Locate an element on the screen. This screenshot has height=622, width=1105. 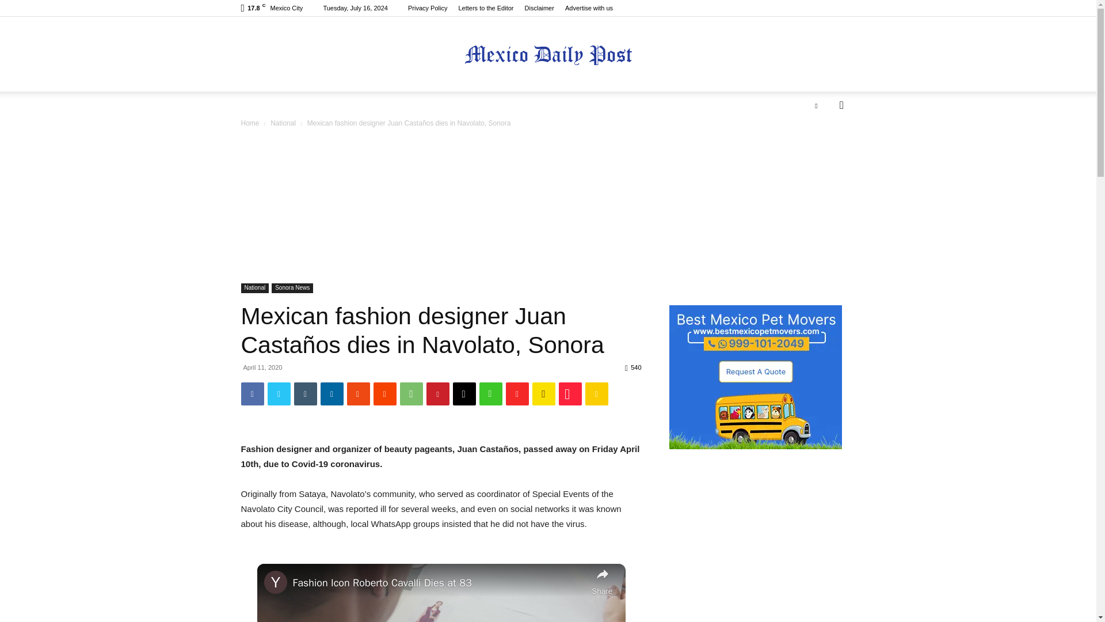
Digg is located at coordinates (463, 394).